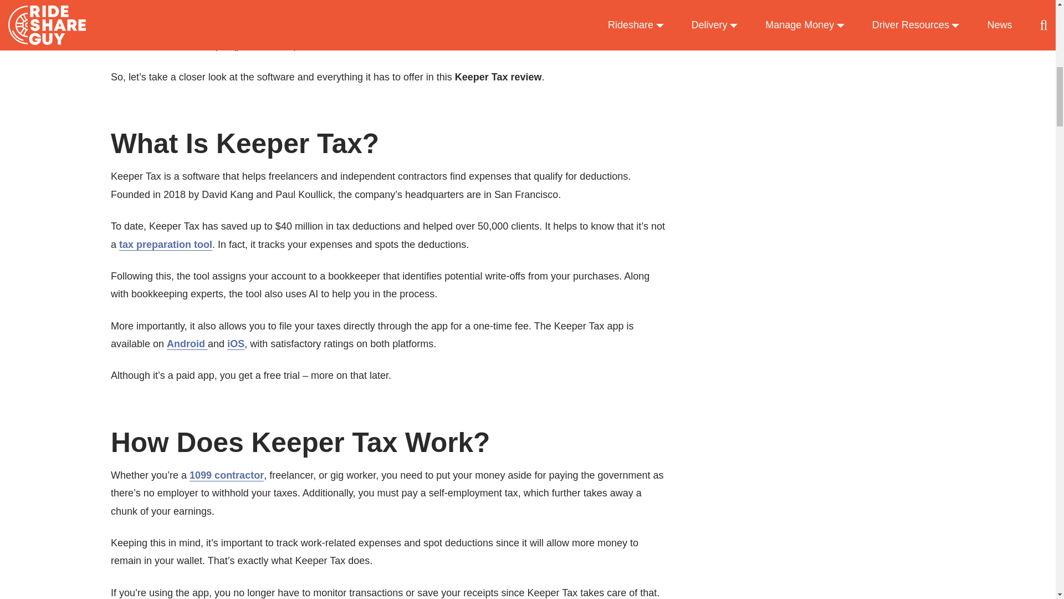 This screenshot has width=1064, height=599. What do you see at coordinates (236, 344) in the screenshot?
I see `iOS` at bounding box center [236, 344].